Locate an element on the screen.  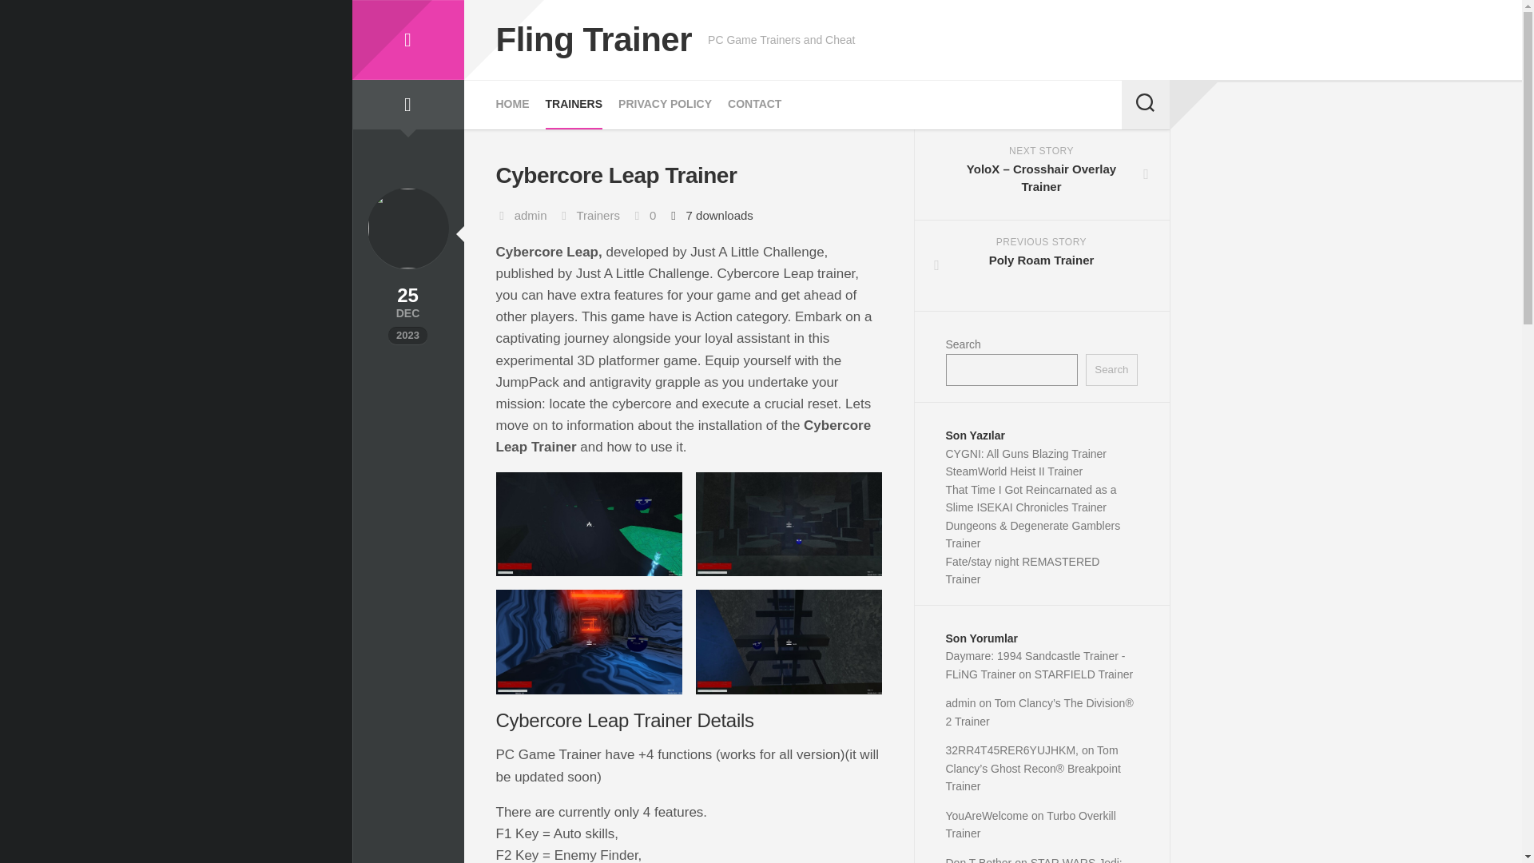
Daymare: 1994 Sandcastle Trainer - FLiNG Trainer is located at coordinates (1035, 665).